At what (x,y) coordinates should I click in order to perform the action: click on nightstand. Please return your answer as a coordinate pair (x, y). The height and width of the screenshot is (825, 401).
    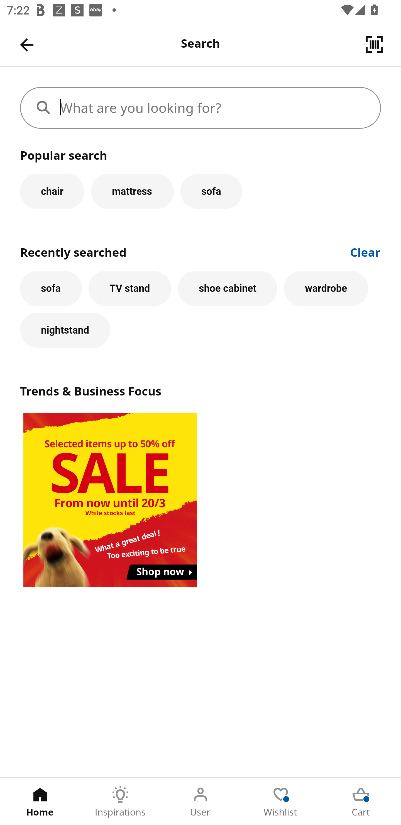
    Looking at the image, I should click on (65, 330).